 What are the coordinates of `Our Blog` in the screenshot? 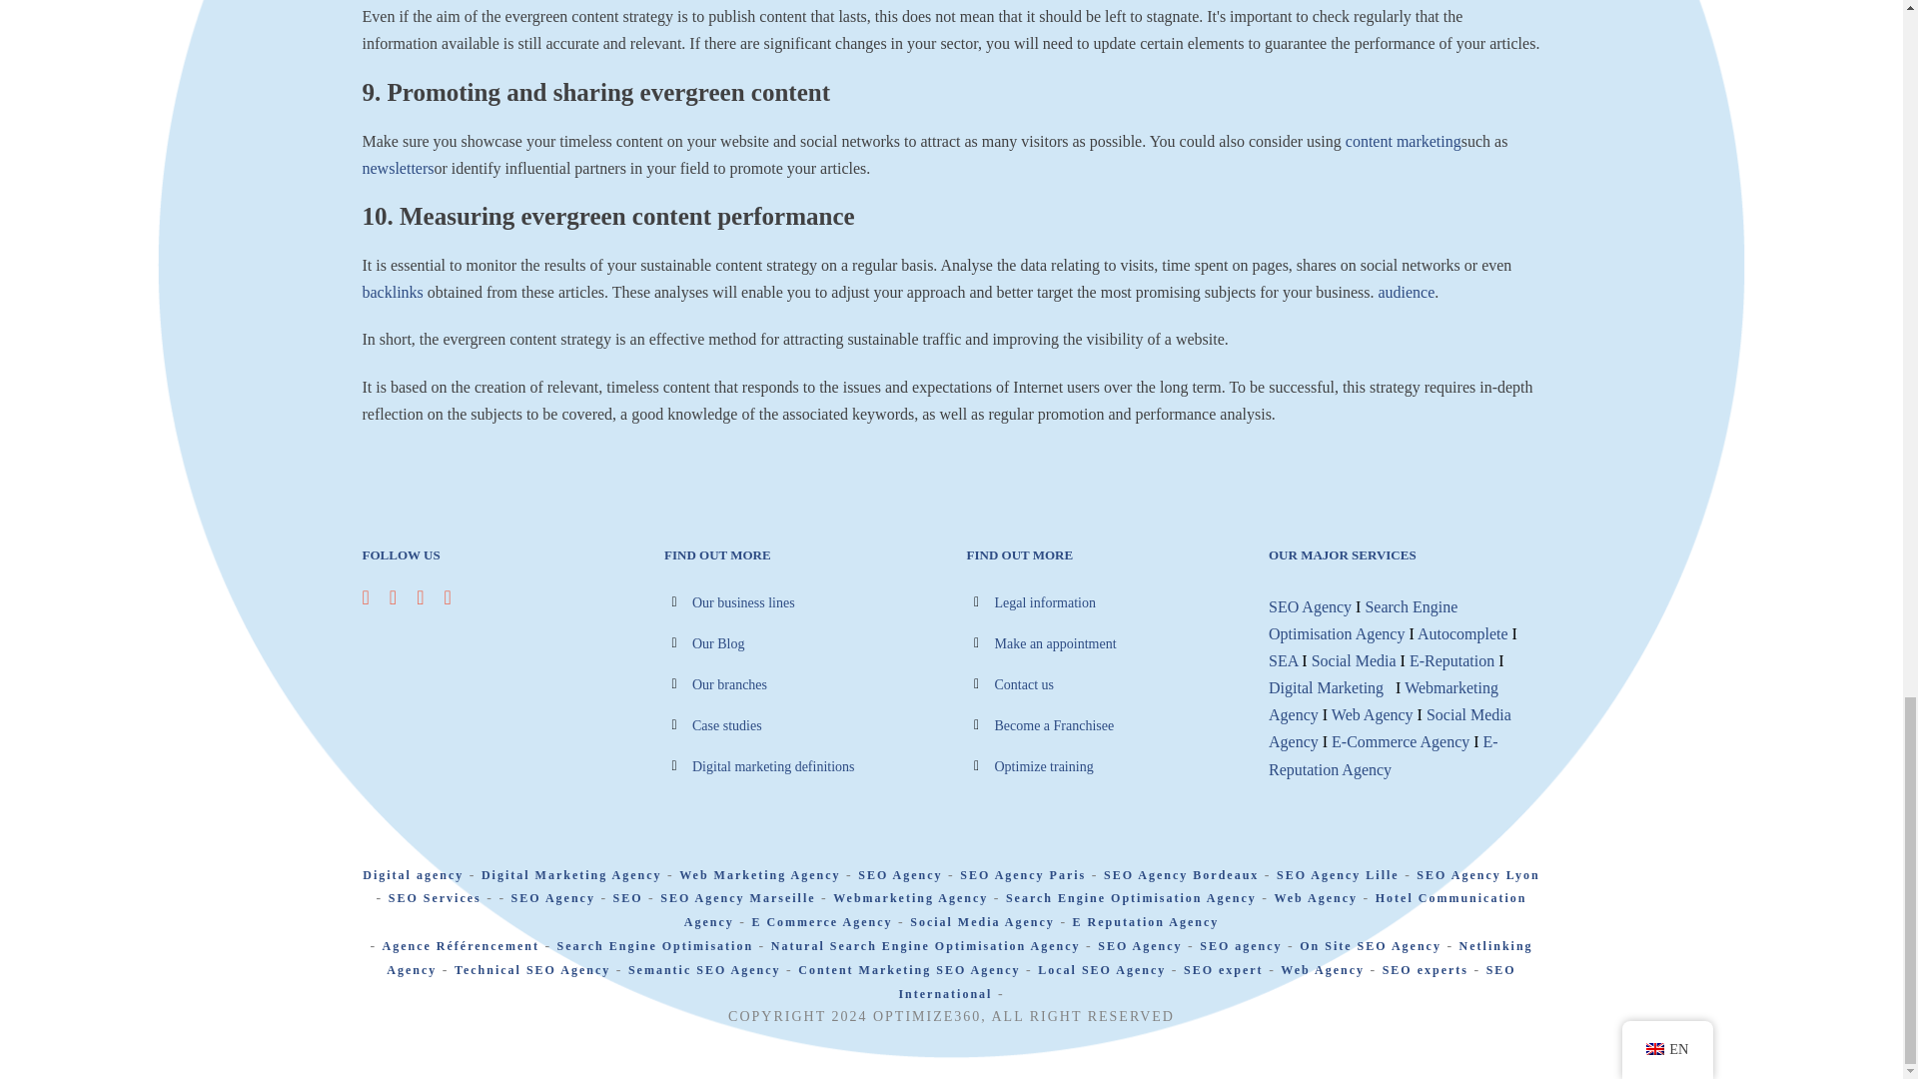 It's located at (719, 643).